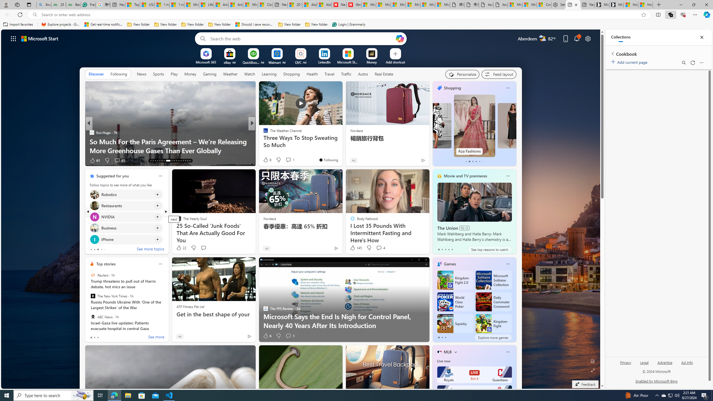  What do you see at coordinates (117, 160) in the screenshot?
I see `View comments 65 Comment` at bounding box center [117, 160].